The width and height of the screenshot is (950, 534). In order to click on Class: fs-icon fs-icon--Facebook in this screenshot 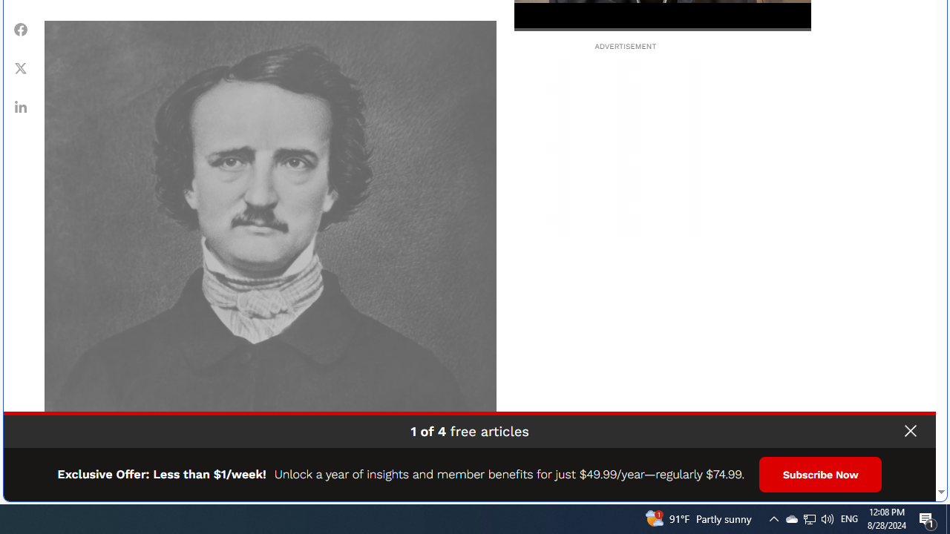, I will do `click(21, 30)`.